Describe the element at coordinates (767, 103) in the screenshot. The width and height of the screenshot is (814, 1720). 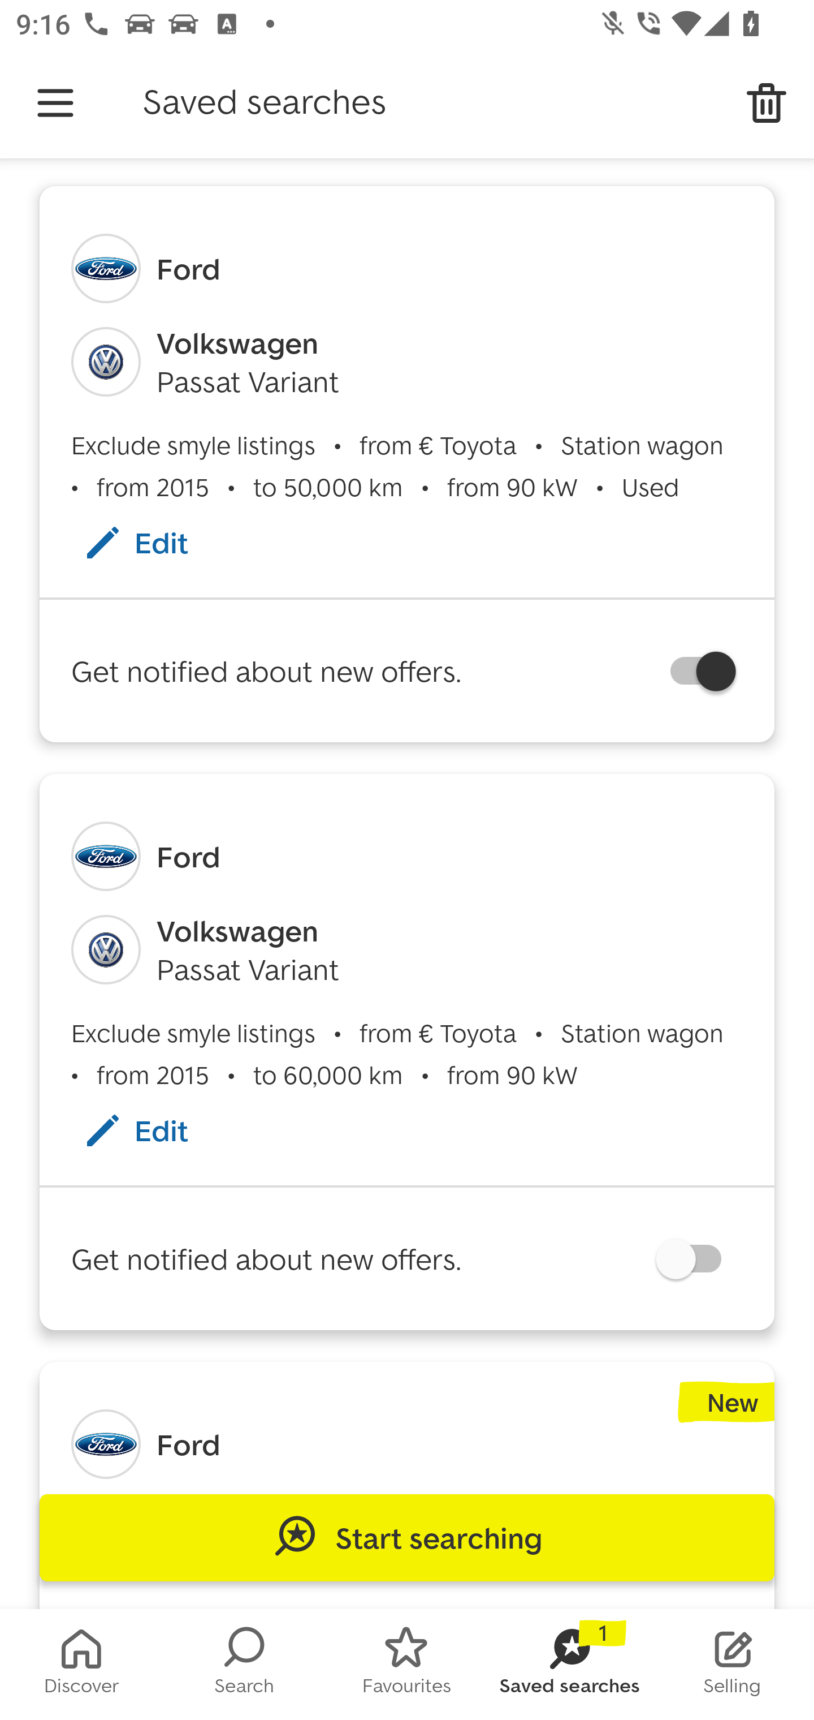
I see `Delete vehicles` at that location.